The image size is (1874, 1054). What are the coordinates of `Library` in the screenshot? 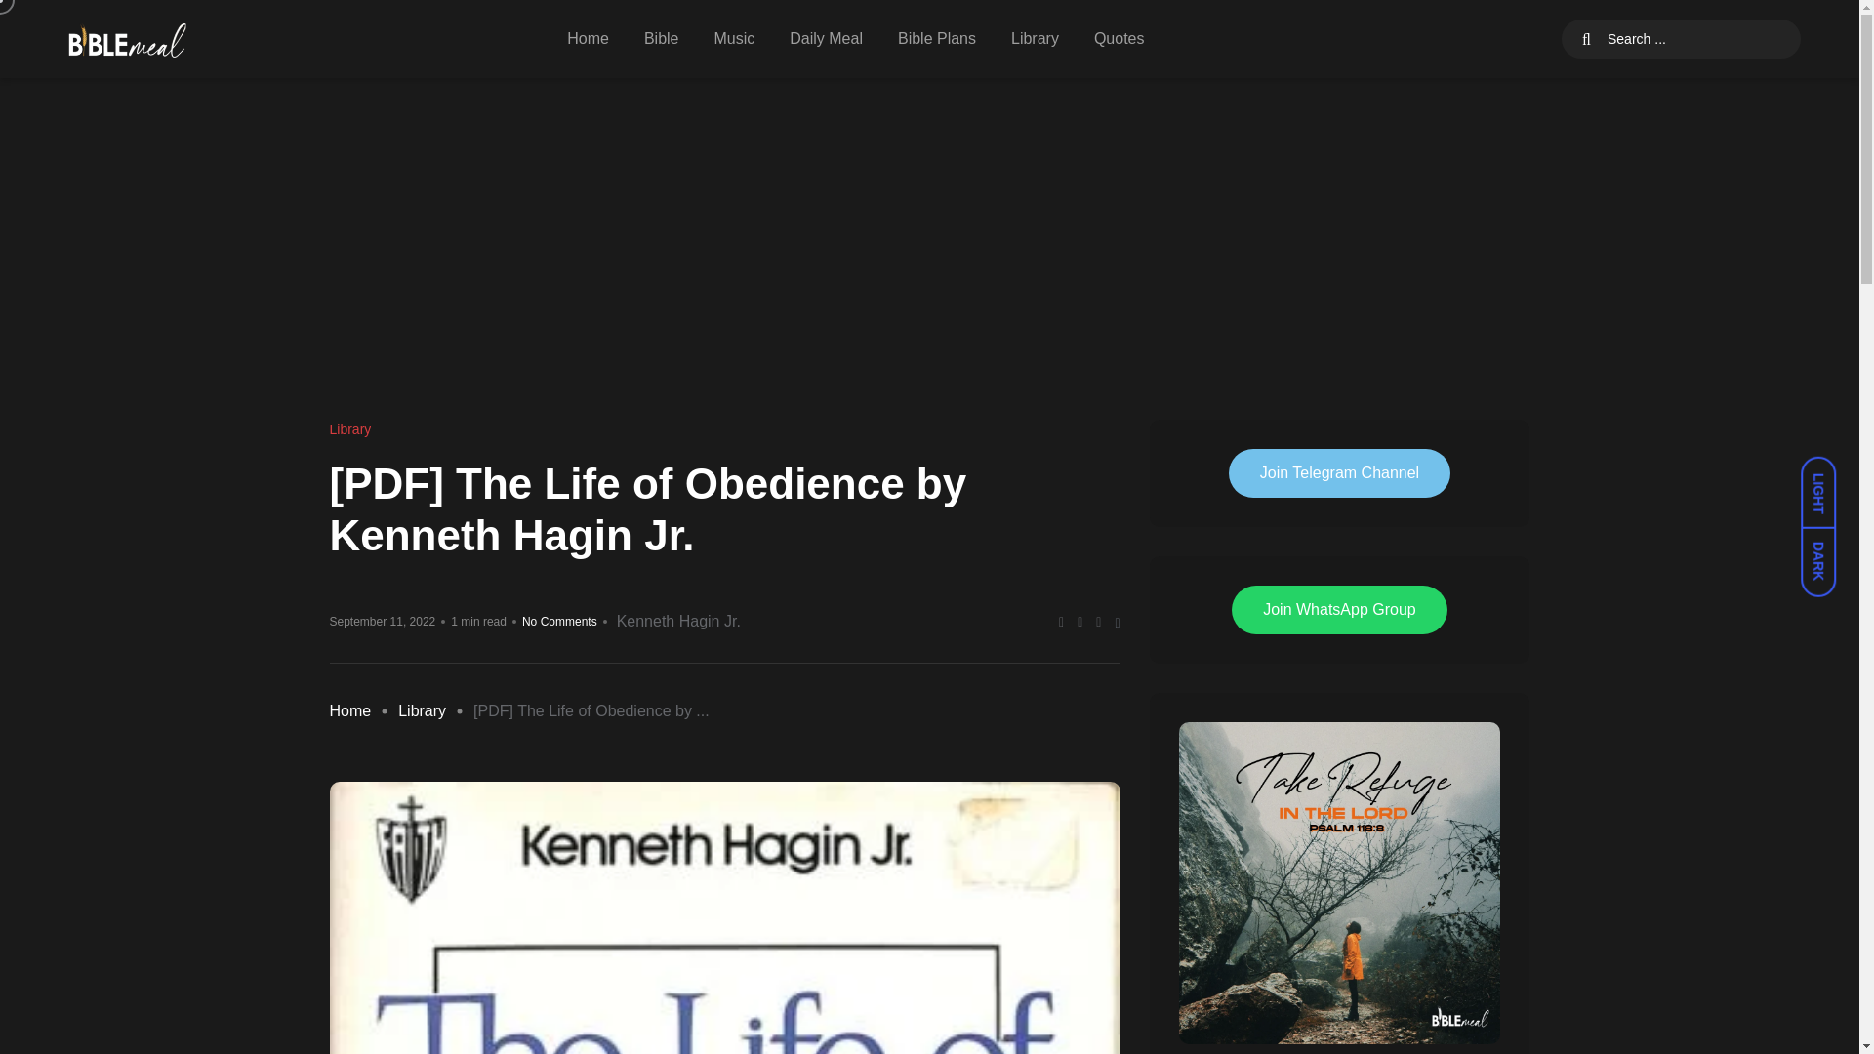 It's located at (351, 429).